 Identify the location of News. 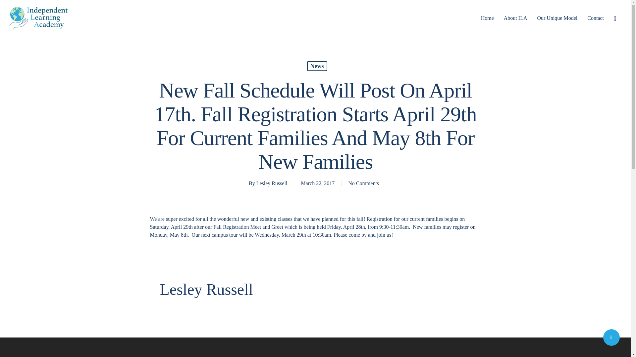
(317, 66).